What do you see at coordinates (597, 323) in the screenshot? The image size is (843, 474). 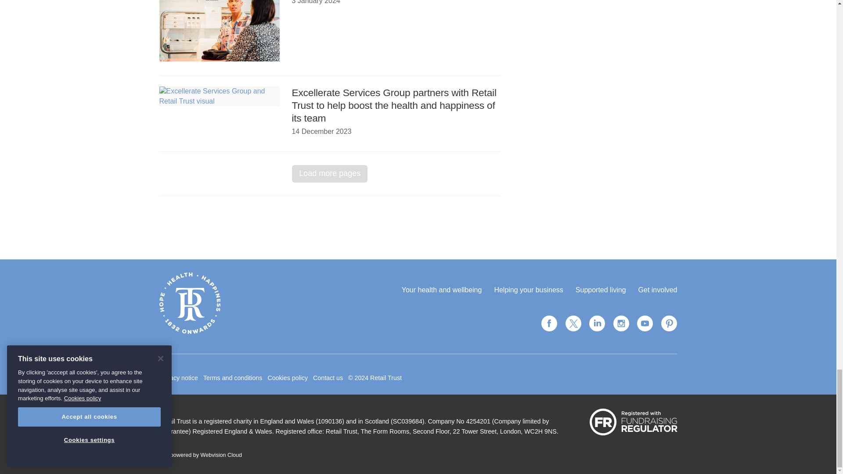 I see `Connect with us on Linked in` at bounding box center [597, 323].